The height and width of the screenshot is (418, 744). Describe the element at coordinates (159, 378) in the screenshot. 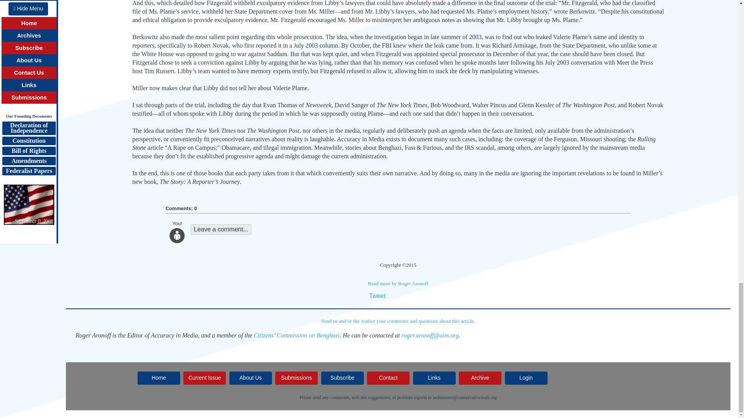

I see `Home` at that location.